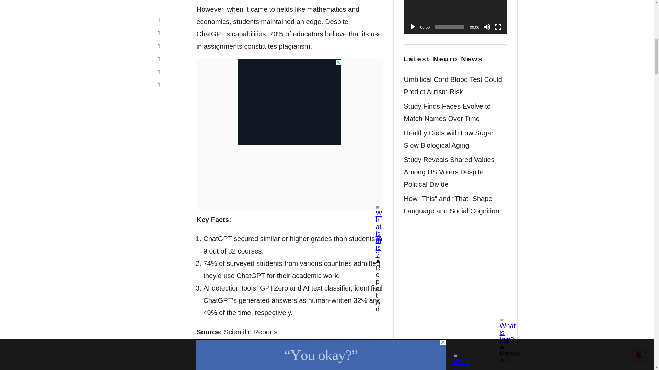  I want to click on Play, so click(413, 27).